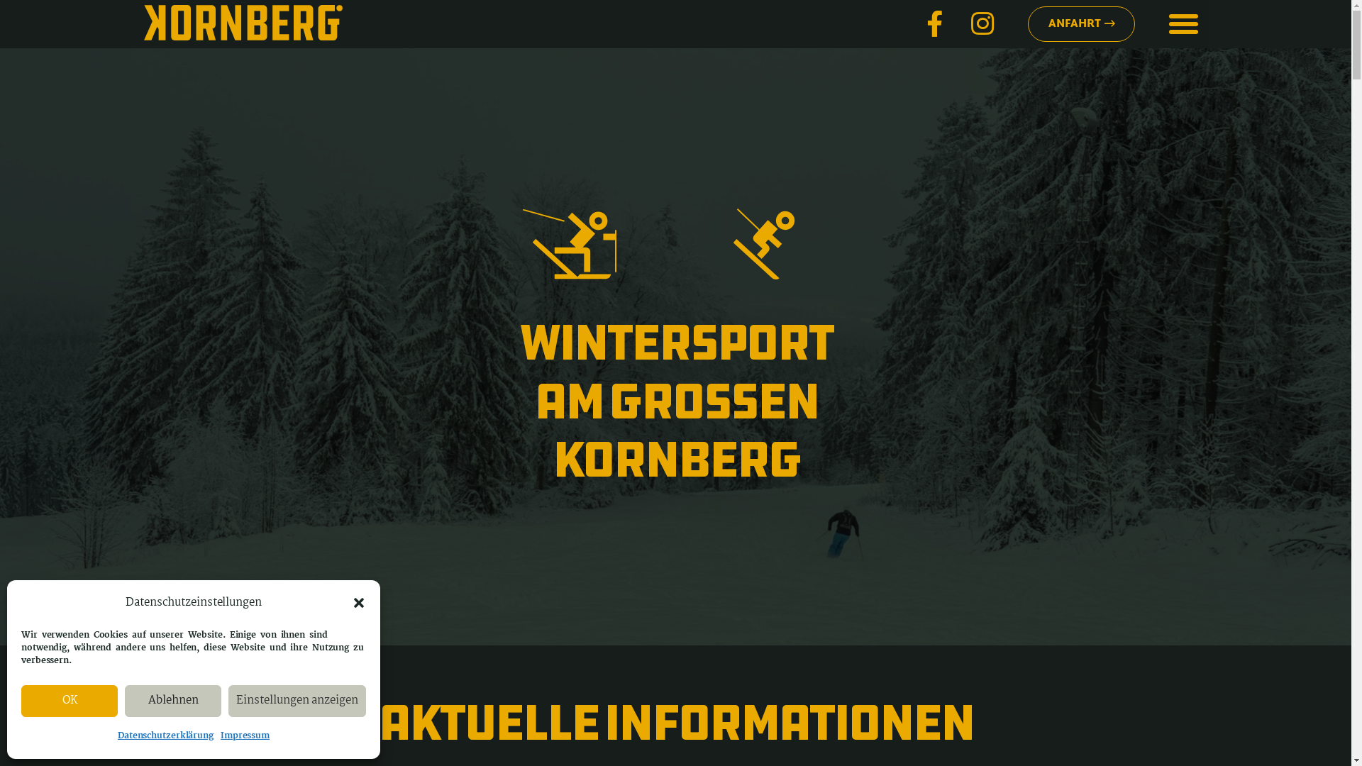 This screenshot has height=766, width=1362. I want to click on Impressum, so click(245, 736).